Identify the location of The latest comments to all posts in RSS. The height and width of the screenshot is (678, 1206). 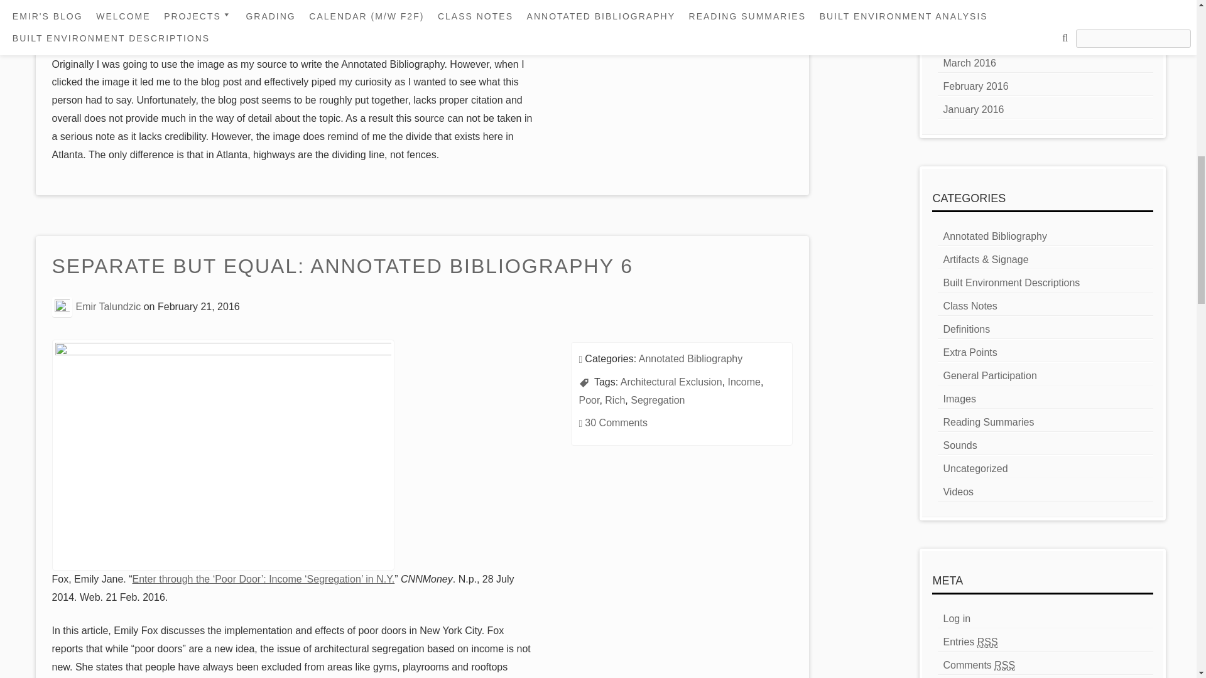
(979, 665).